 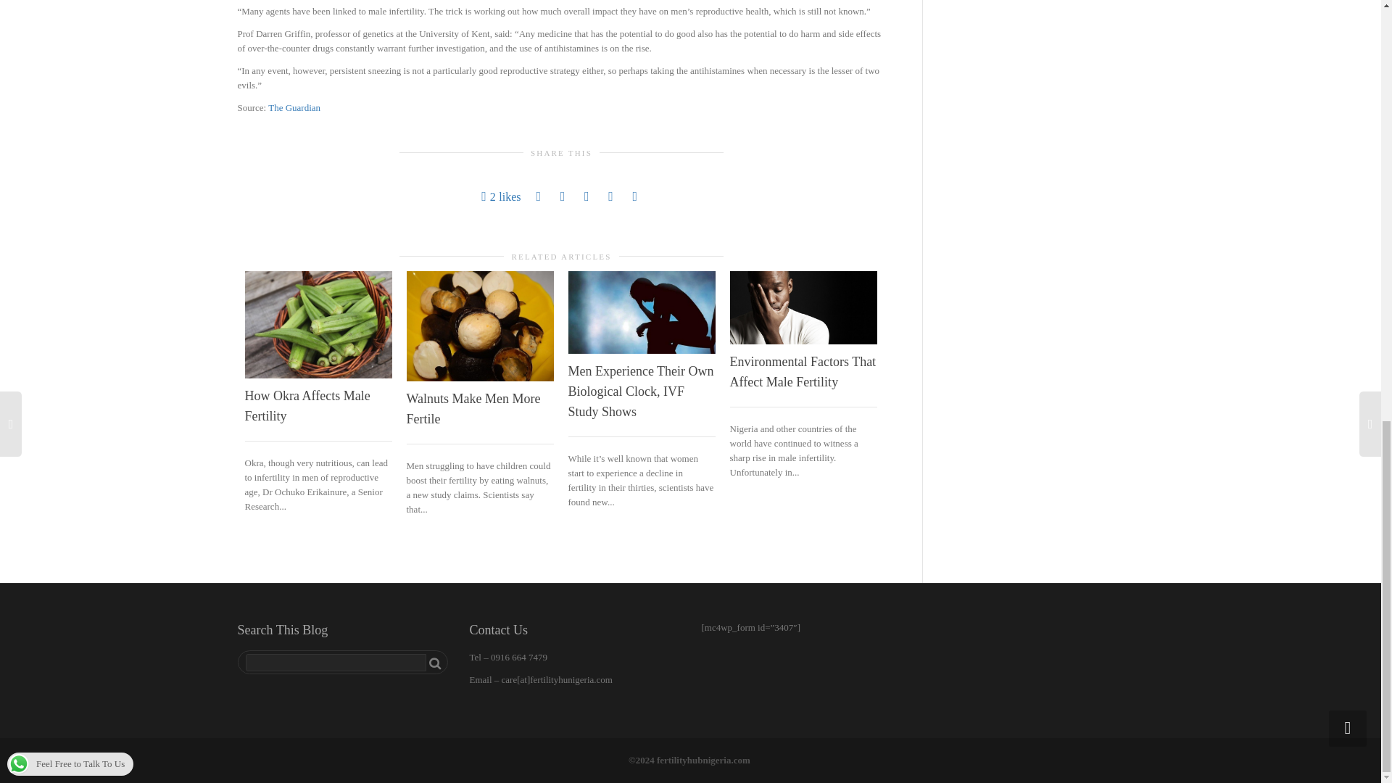 I want to click on The Guardian, so click(x=294, y=107).